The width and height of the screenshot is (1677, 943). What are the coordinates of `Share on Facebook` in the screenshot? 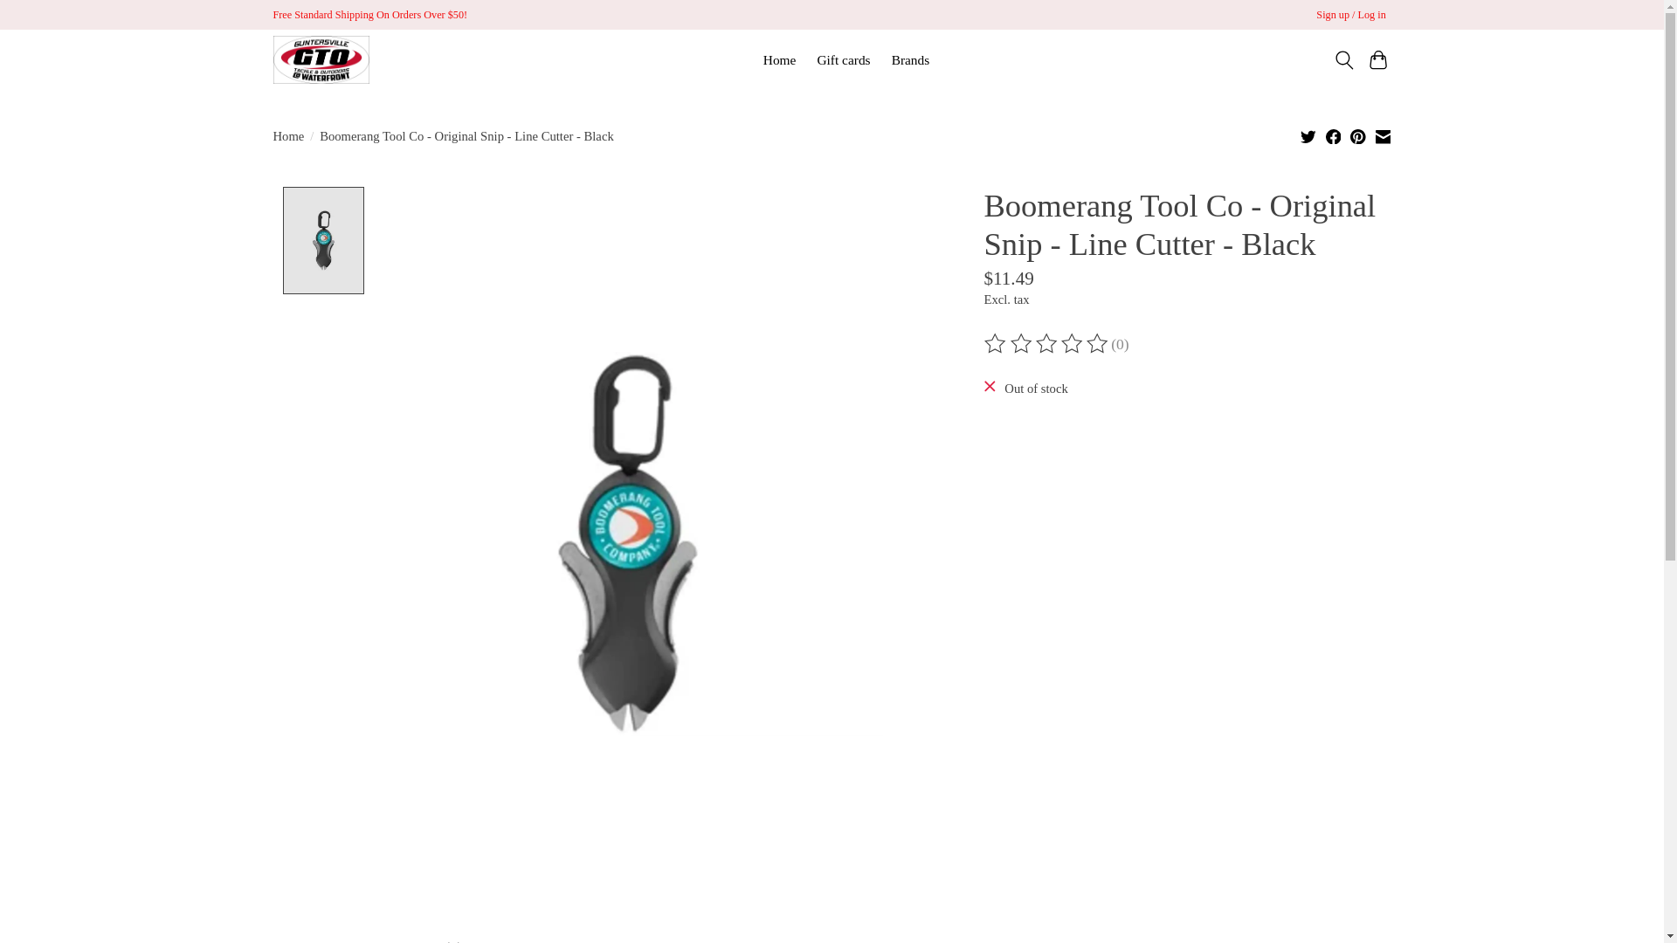 It's located at (1334, 136).